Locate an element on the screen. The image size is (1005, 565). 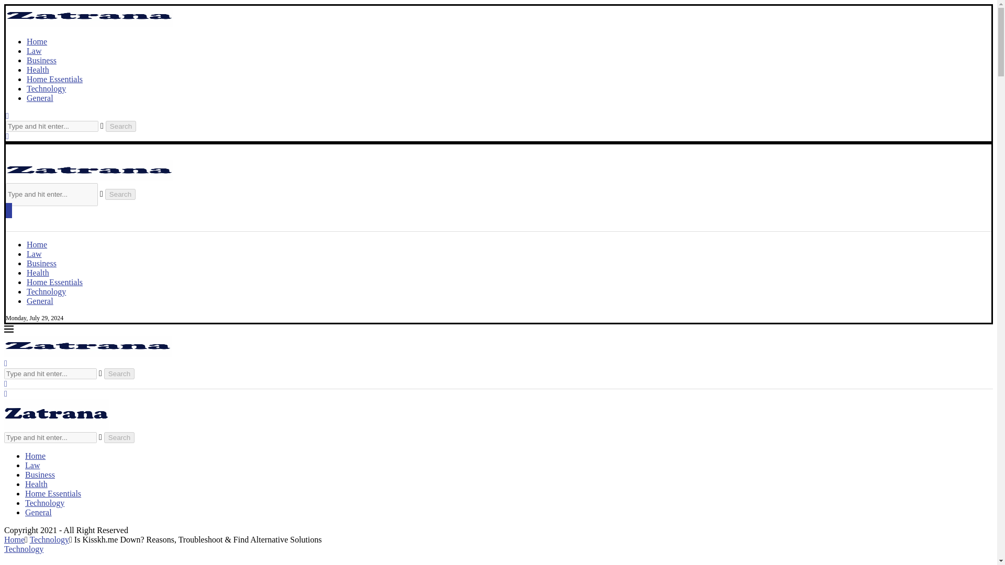
Home is located at coordinates (14, 539).